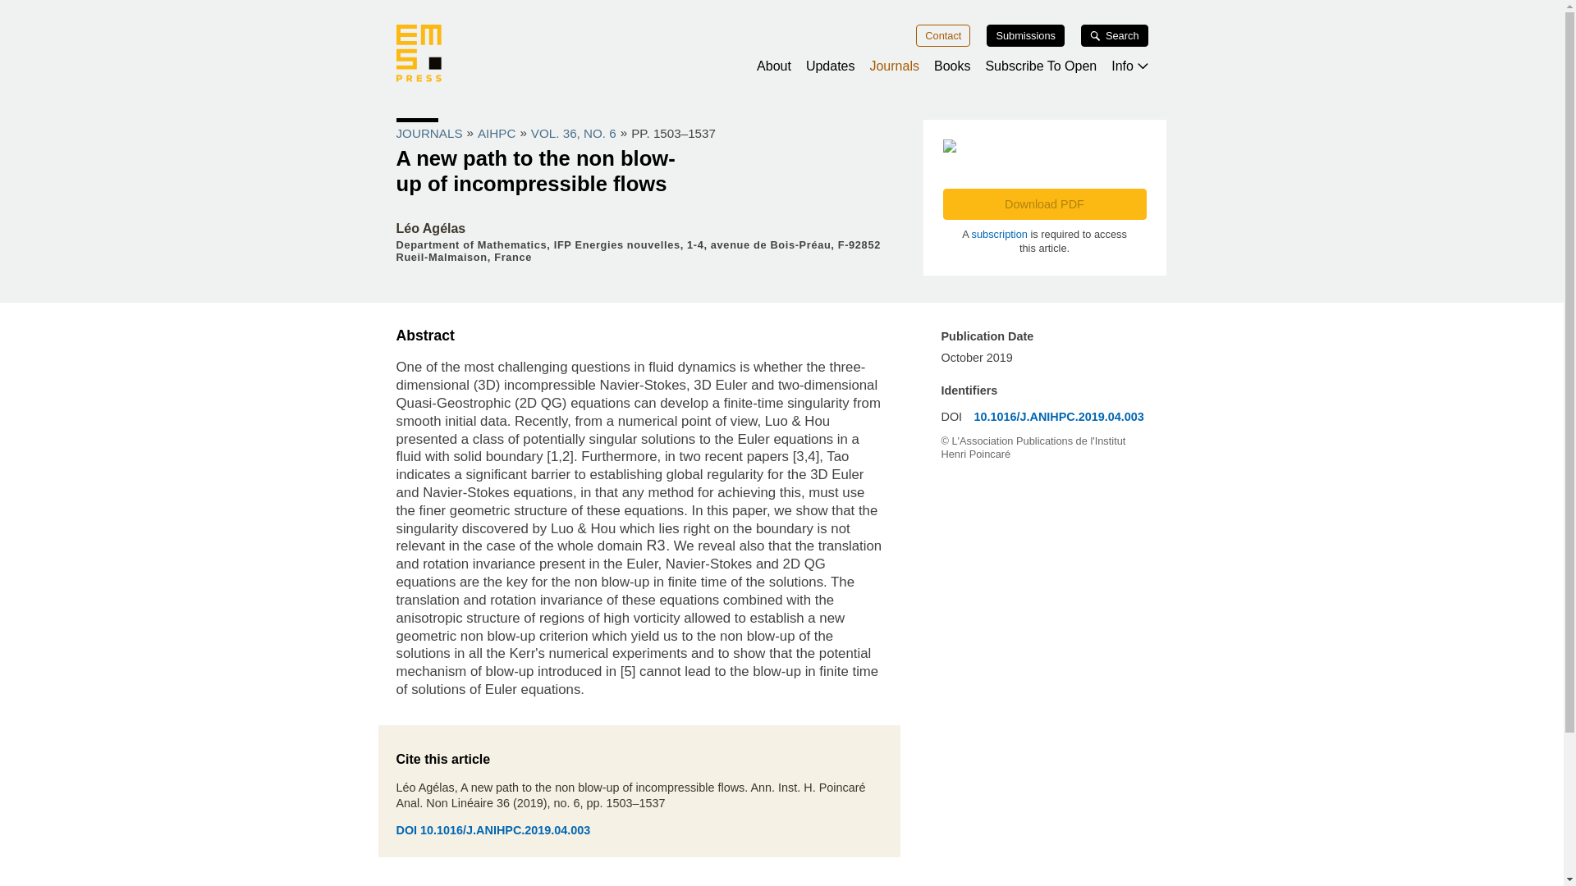 This screenshot has height=886, width=1576. What do you see at coordinates (781, 51) in the screenshot?
I see `Main Navigation` at bounding box center [781, 51].